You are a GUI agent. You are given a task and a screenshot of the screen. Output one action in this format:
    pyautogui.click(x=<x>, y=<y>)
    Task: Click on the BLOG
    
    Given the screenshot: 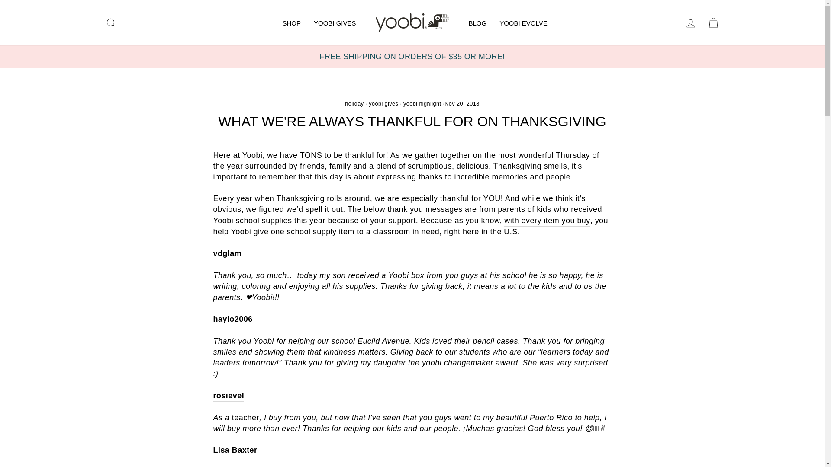 What is the action you would take?
    pyautogui.click(x=478, y=22)
    